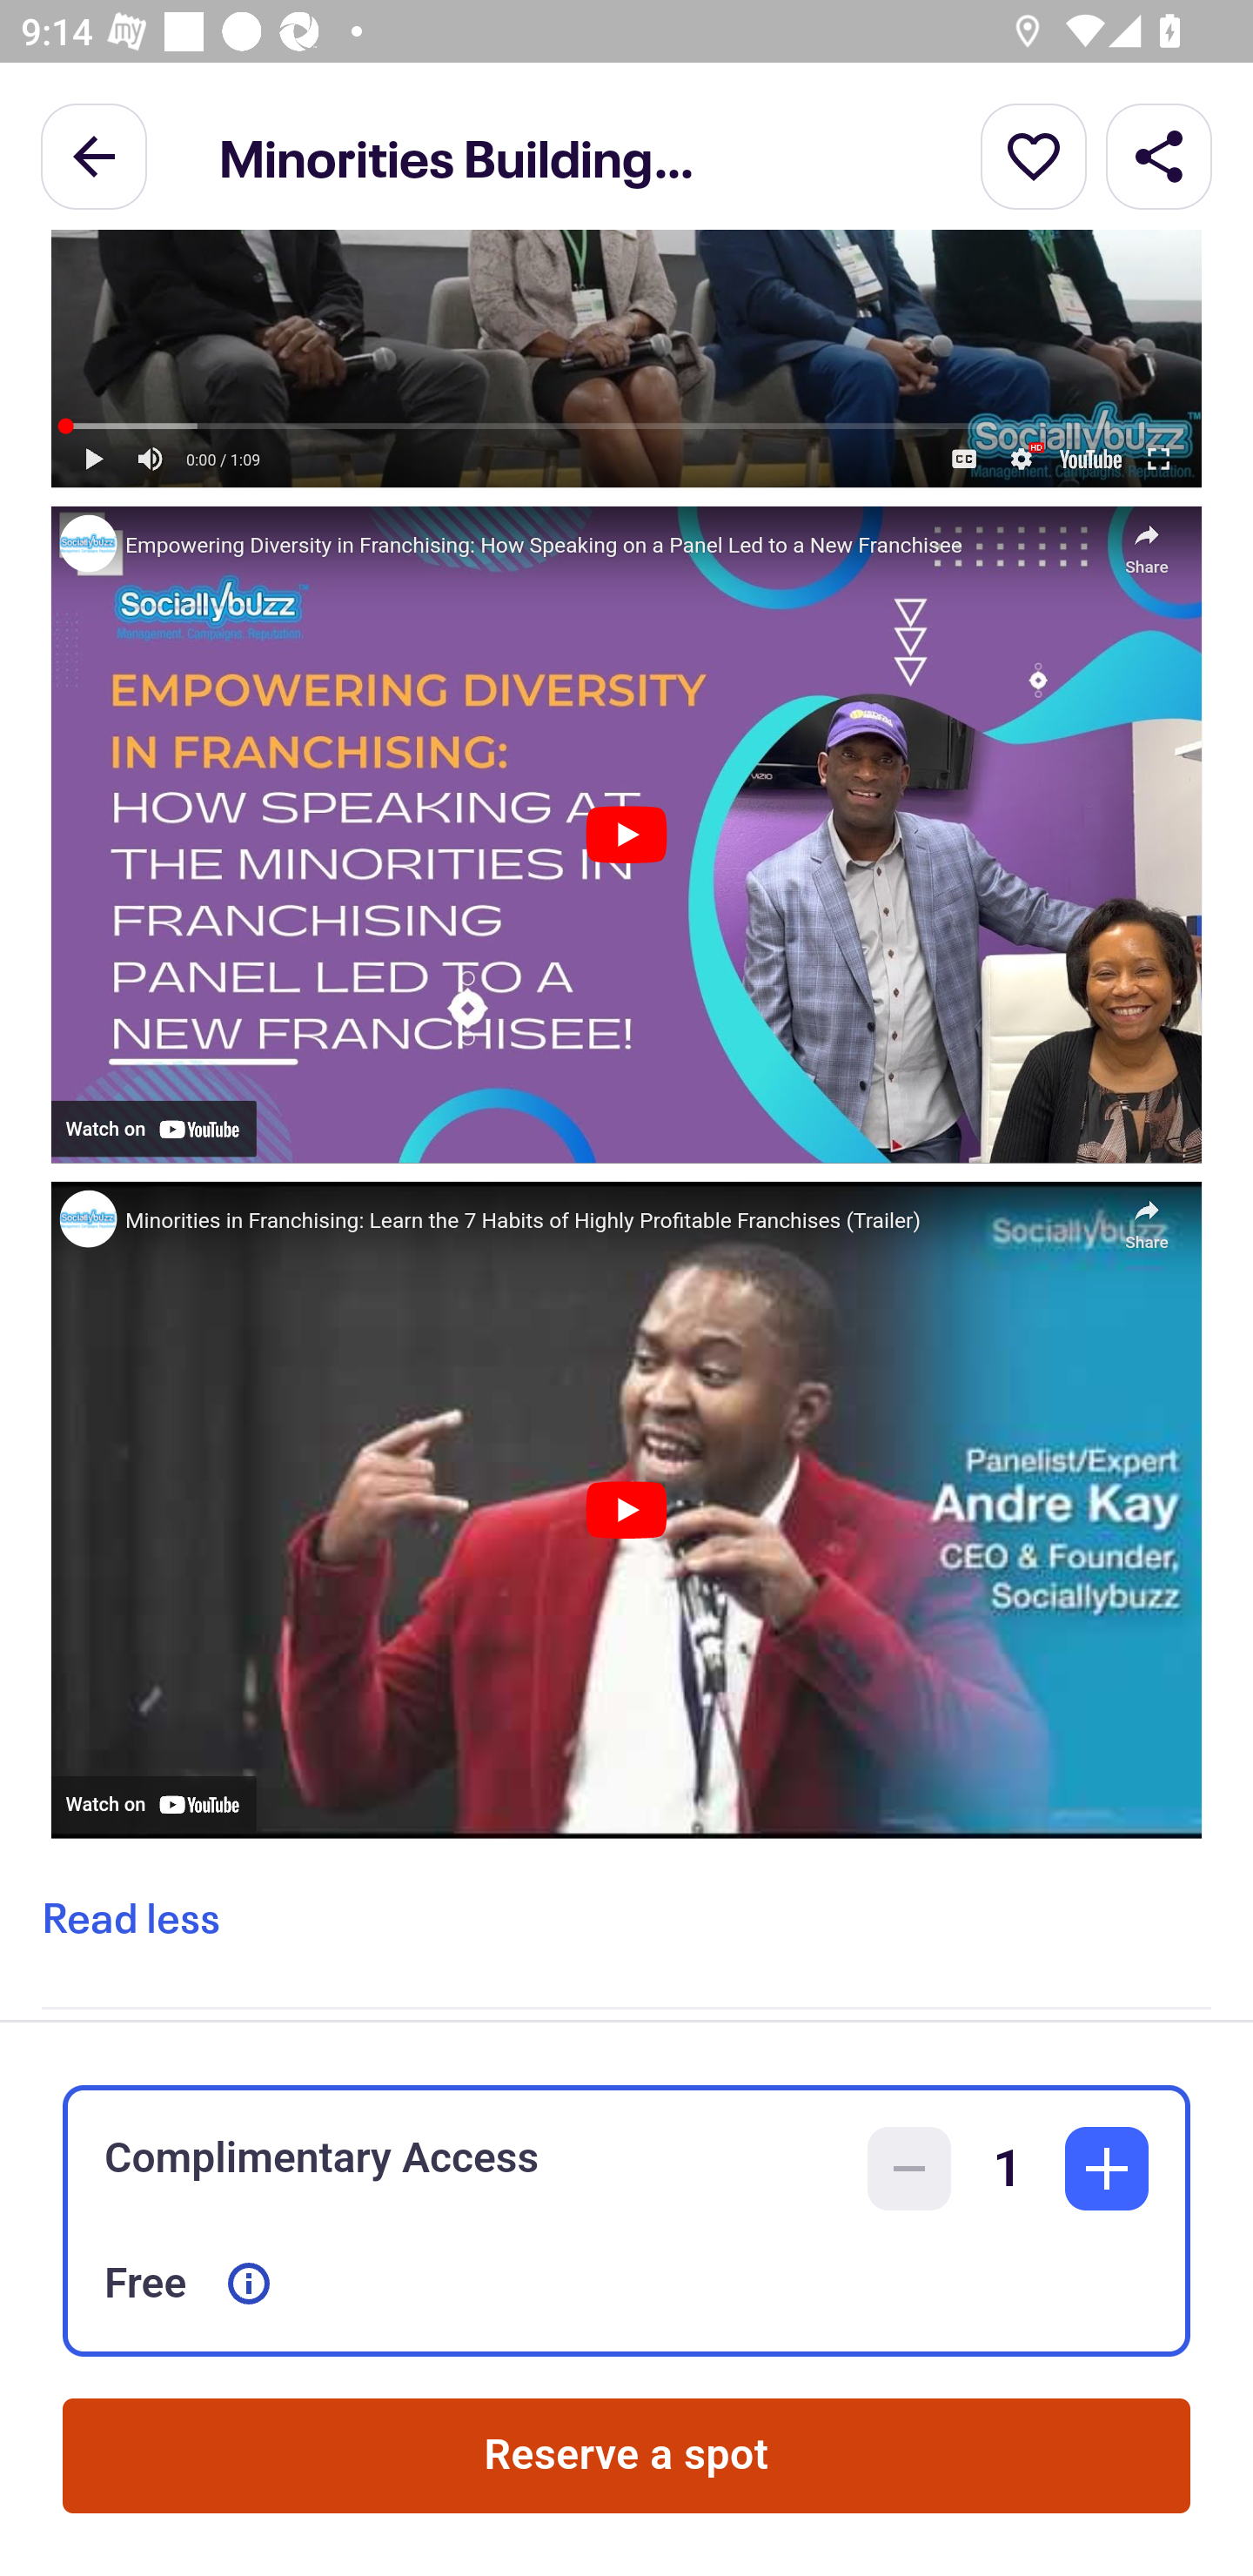 This screenshot has height=2576, width=1253. Describe the element at coordinates (909, 2169) in the screenshot. I see `Decrease` at that location.